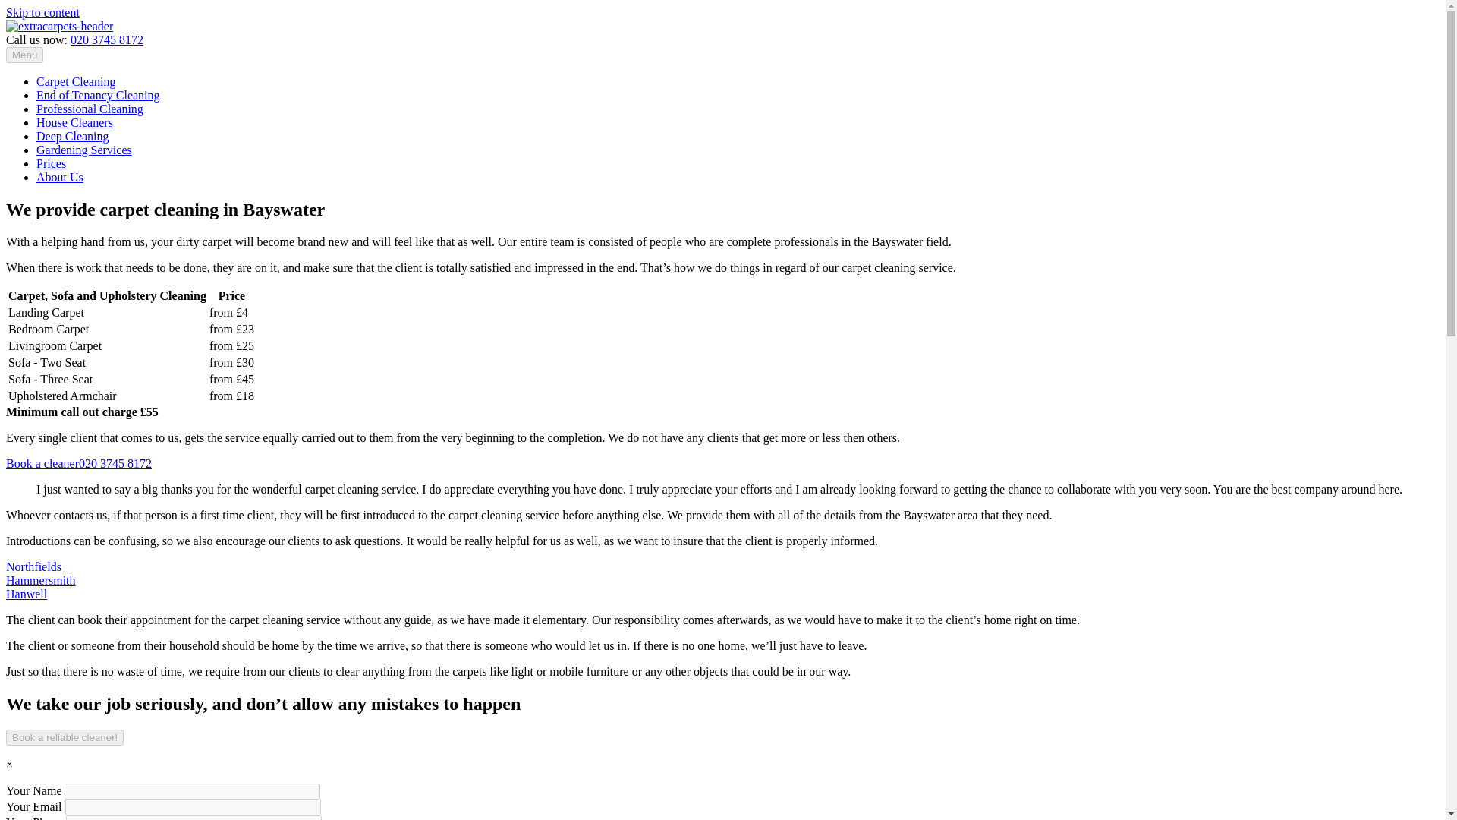 This screenshot has height=820, width=1457. Describe the element at coordinates (76, 81) in the screenshot. I see `Carpet Cleaning` at that location.